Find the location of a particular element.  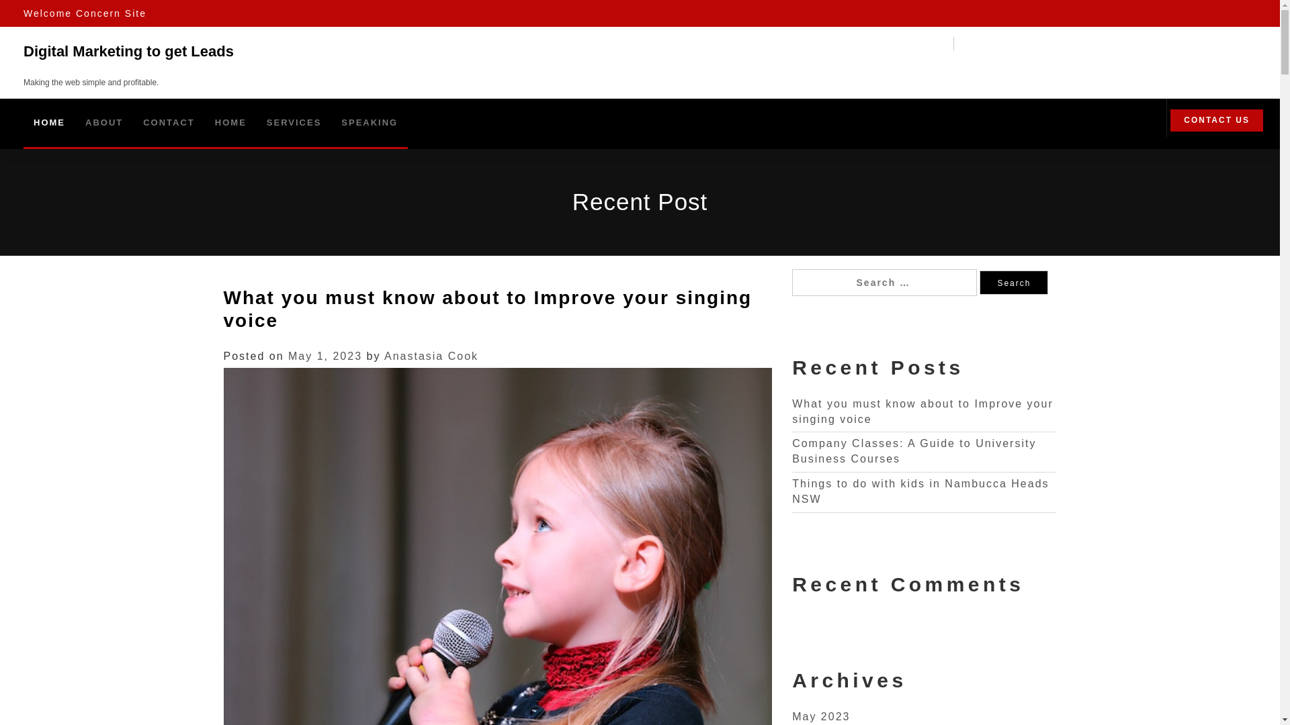

CONTACT is located at coordinates (169, 123).